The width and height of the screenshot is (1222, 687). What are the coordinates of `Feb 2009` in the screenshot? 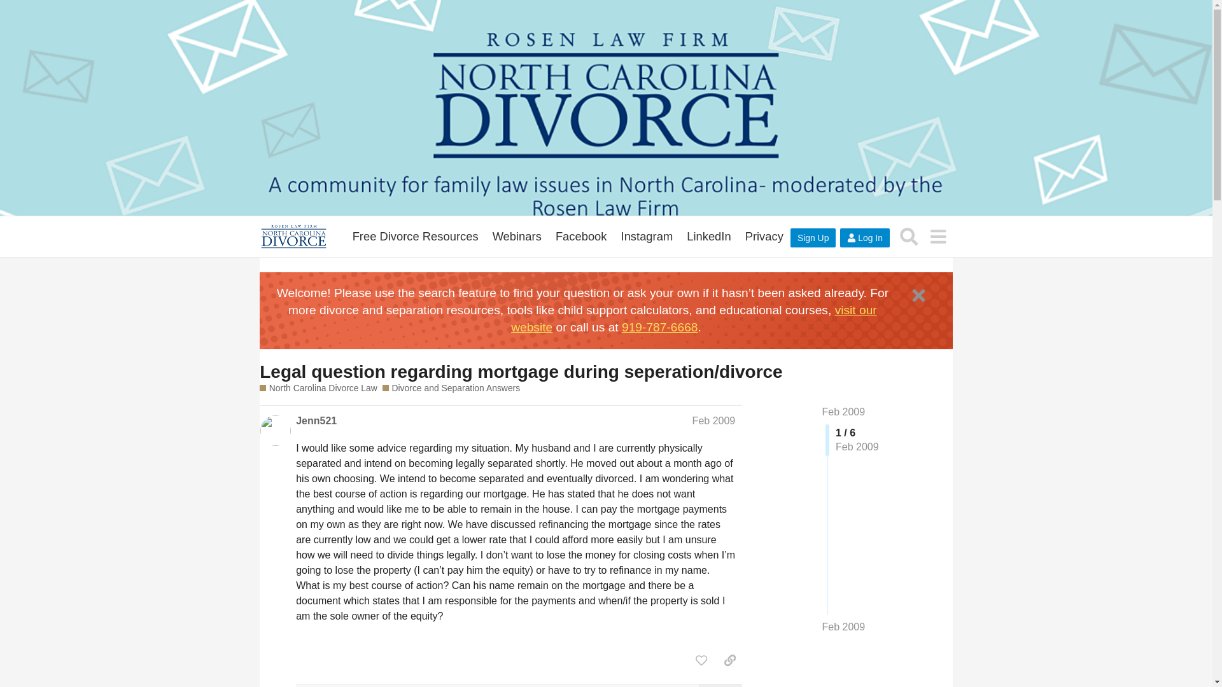 It's located at (714, 420).